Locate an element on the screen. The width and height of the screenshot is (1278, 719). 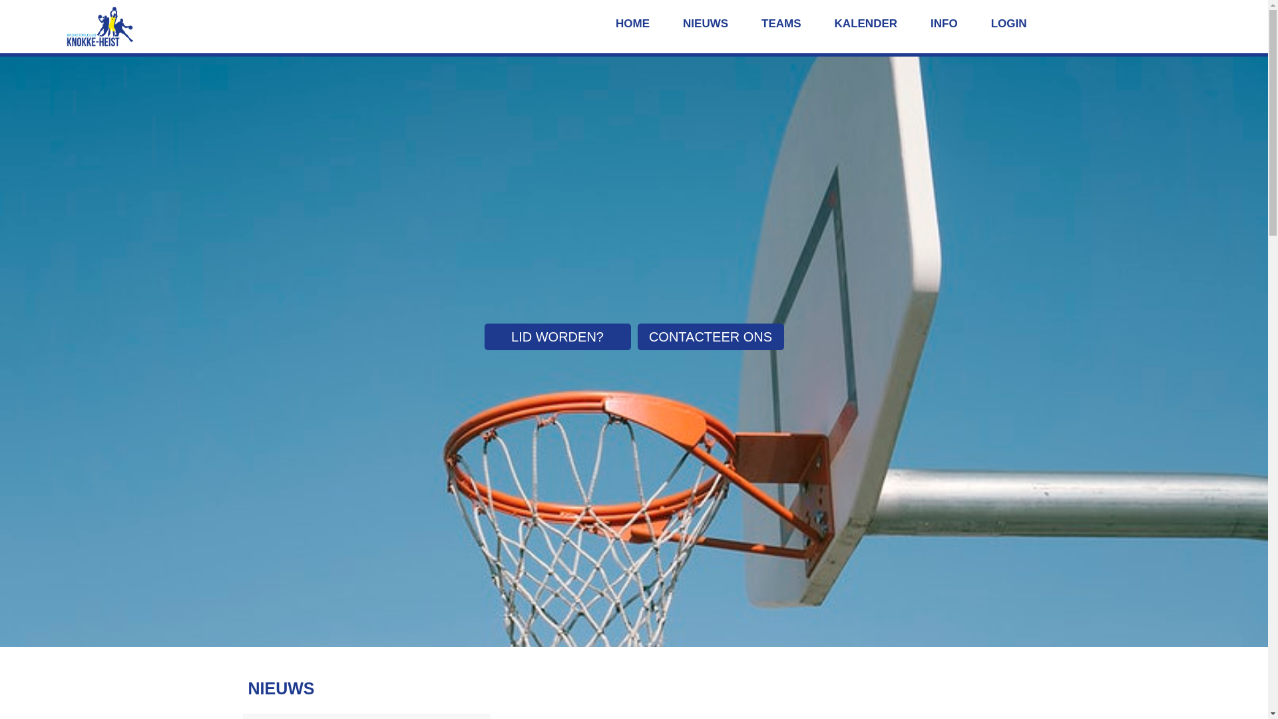
LID WORDEN? is located at coordinates (558, 337).